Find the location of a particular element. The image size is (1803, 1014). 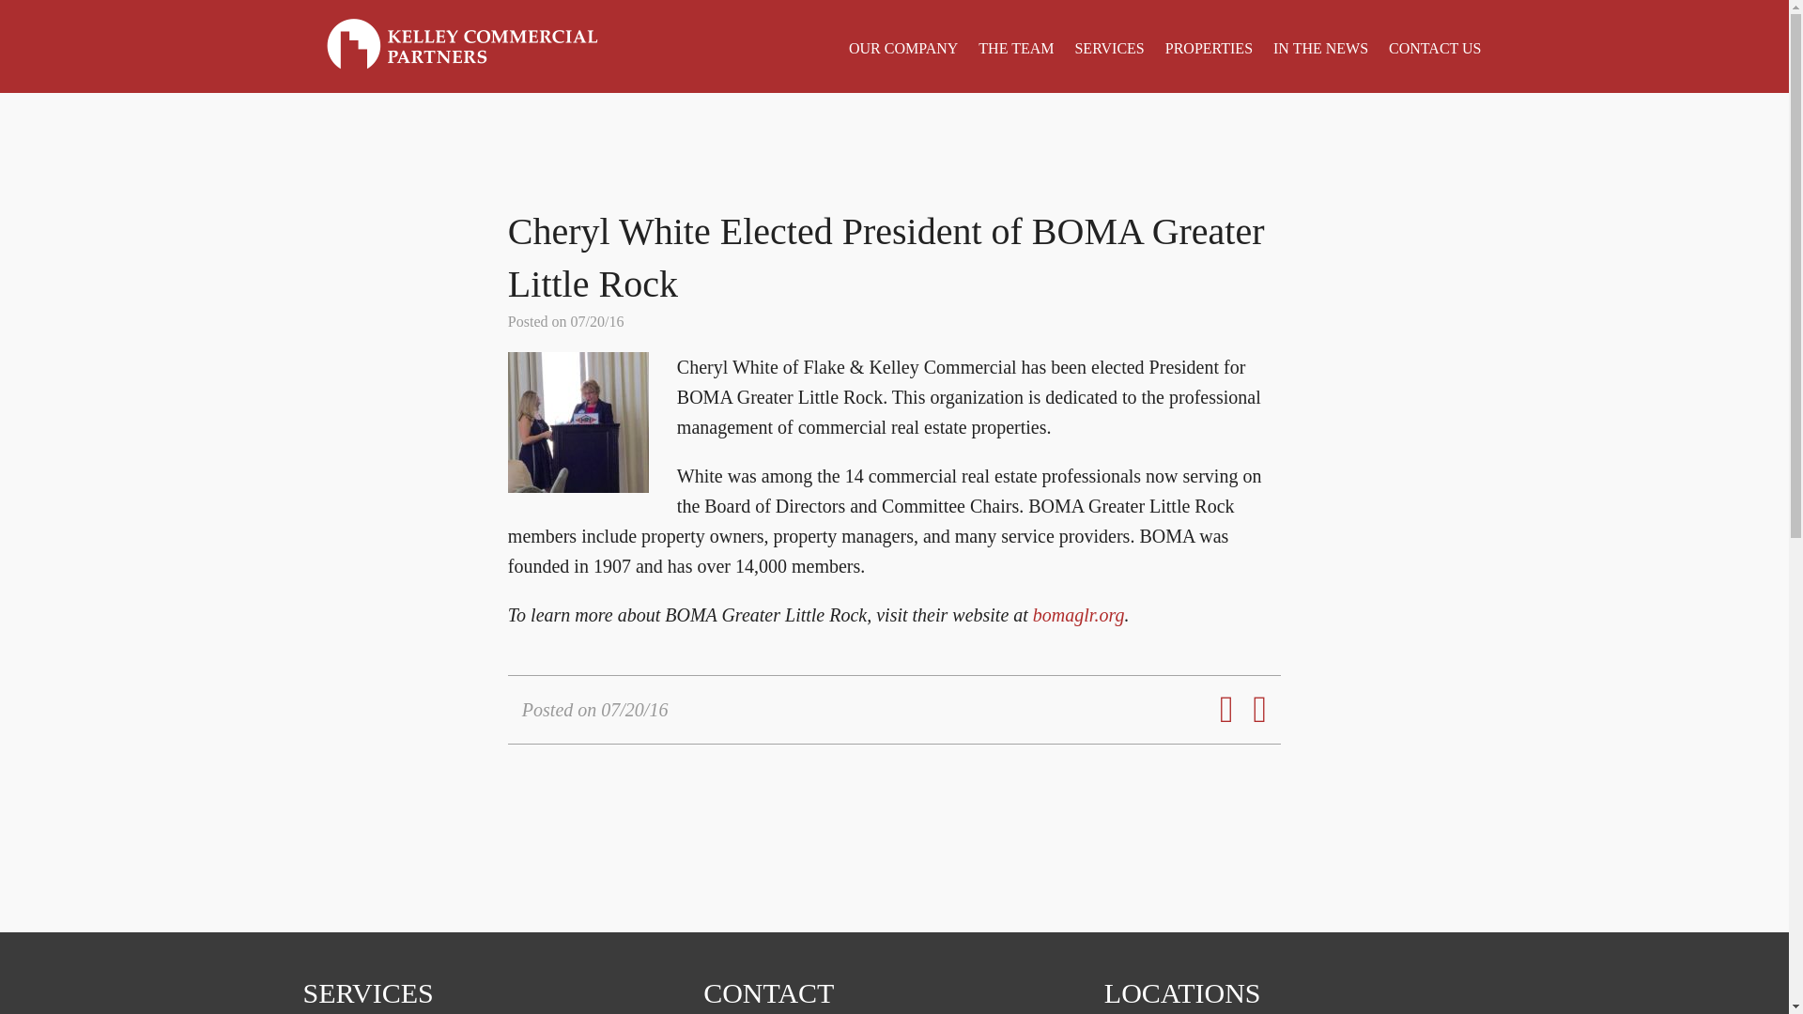

Share on Facebook is located at coordinates (1219, 699).